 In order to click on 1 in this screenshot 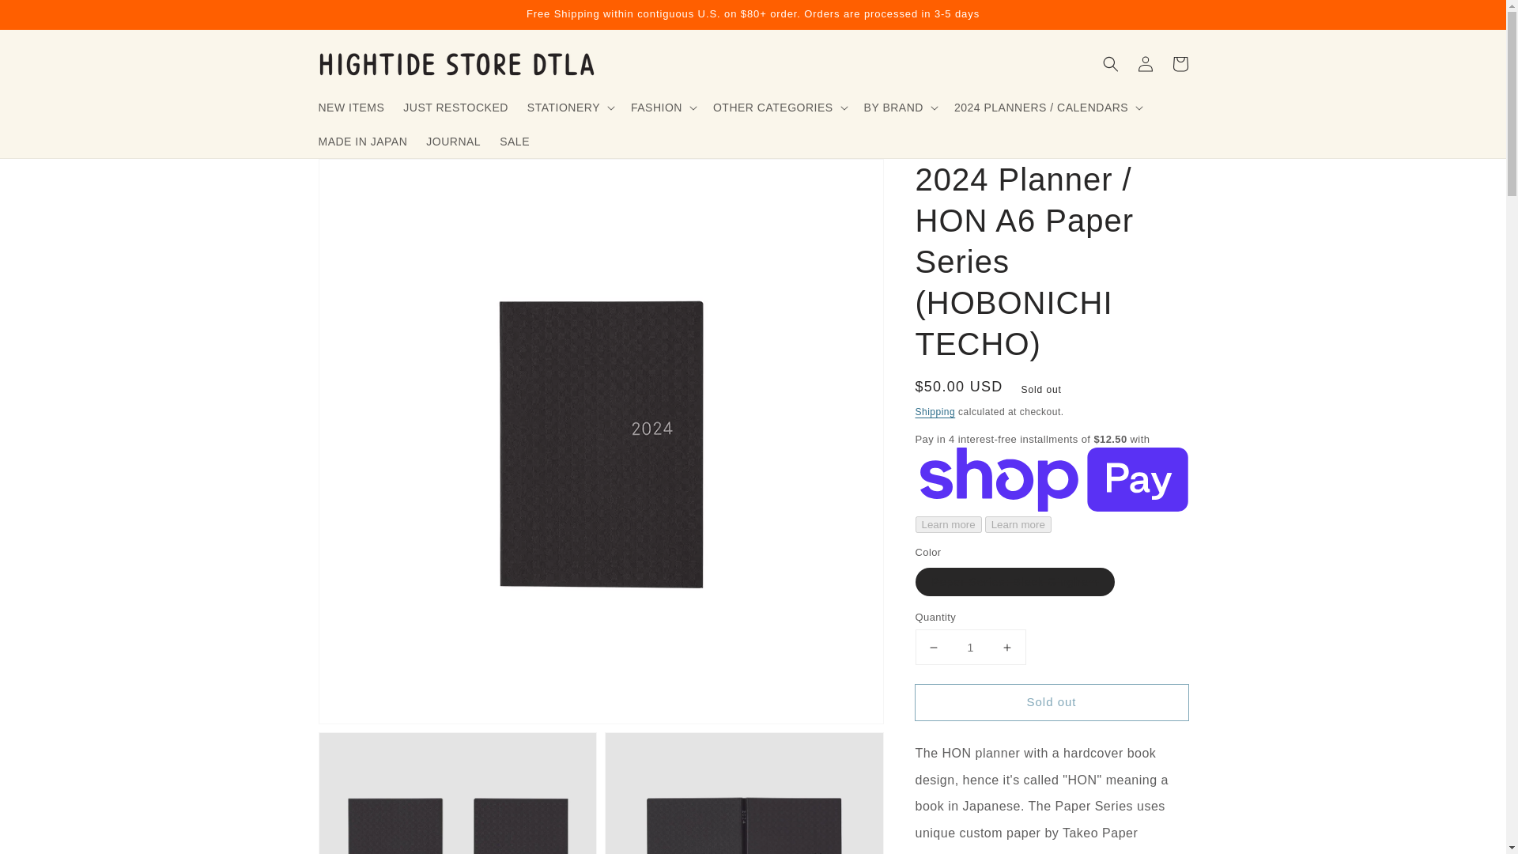, I will do `click(970, 647)`.